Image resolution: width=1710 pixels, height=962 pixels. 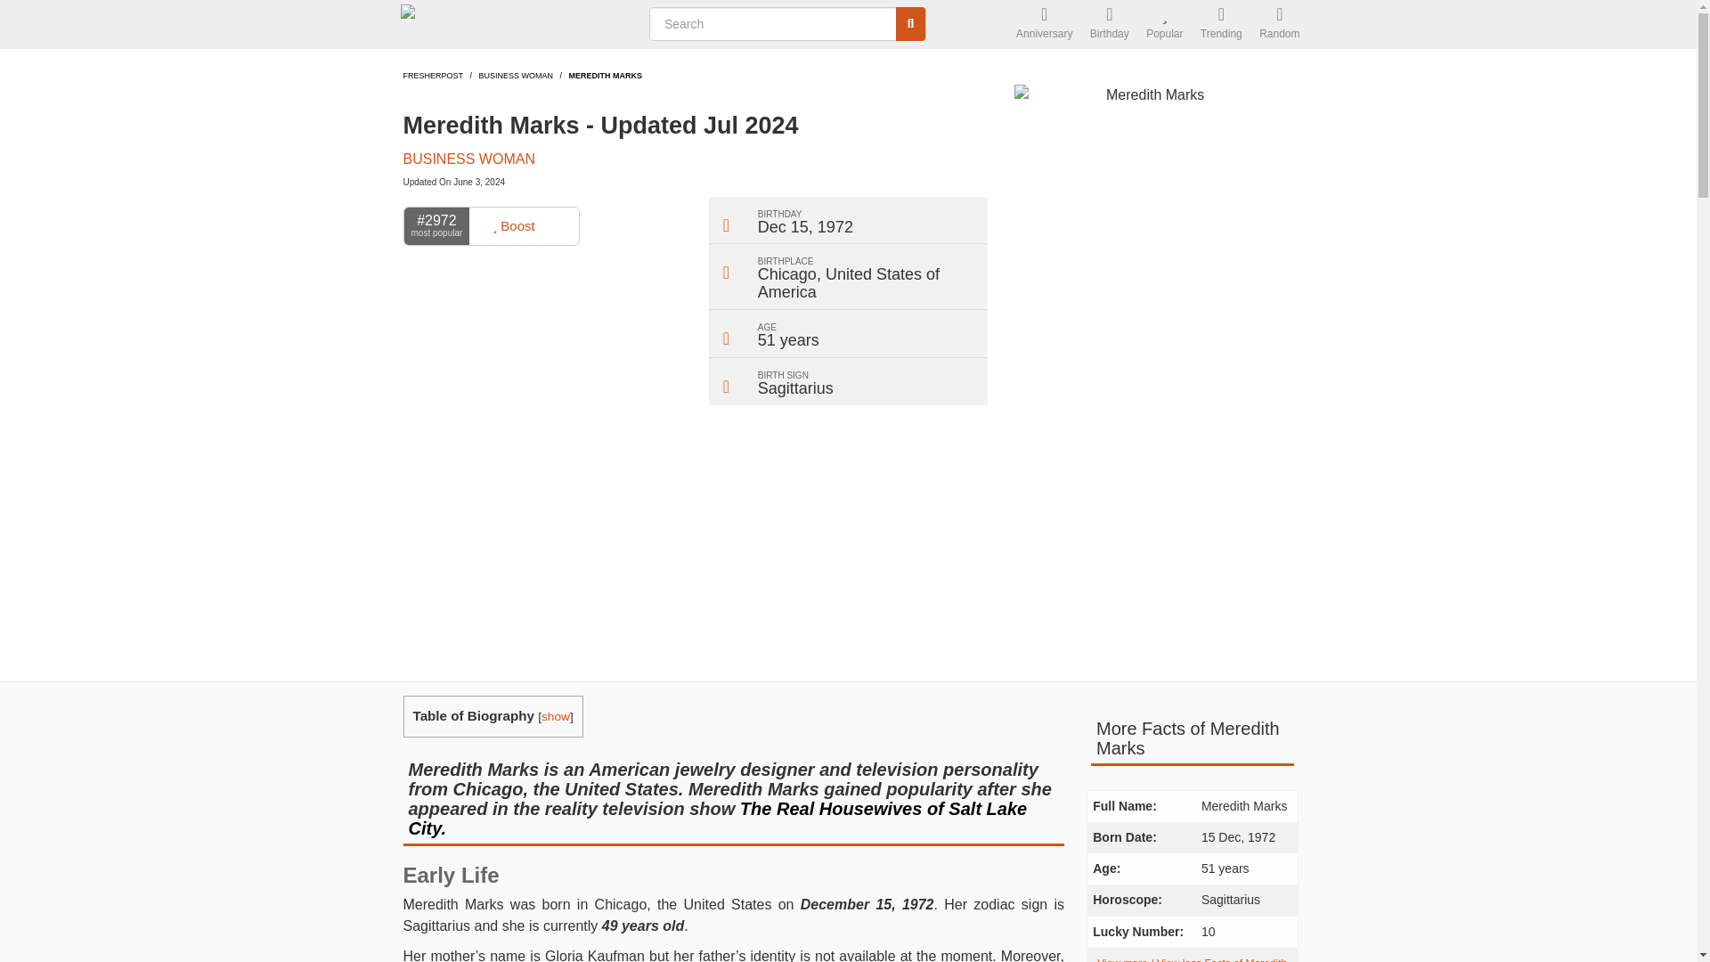 What do you see at coordinates (1044, 25) in the screenshot?
I see `Anniversary` at bounding box center [1044, 25].